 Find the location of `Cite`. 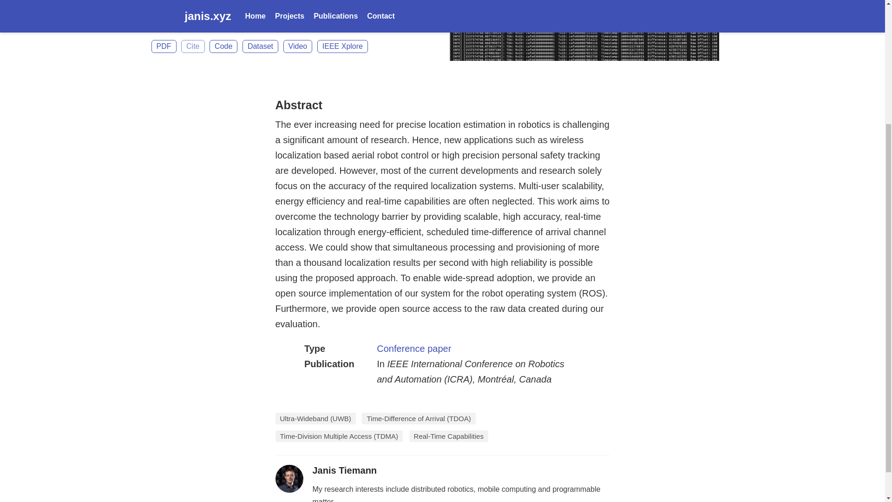

Cite is located at coordinates (192, 46).